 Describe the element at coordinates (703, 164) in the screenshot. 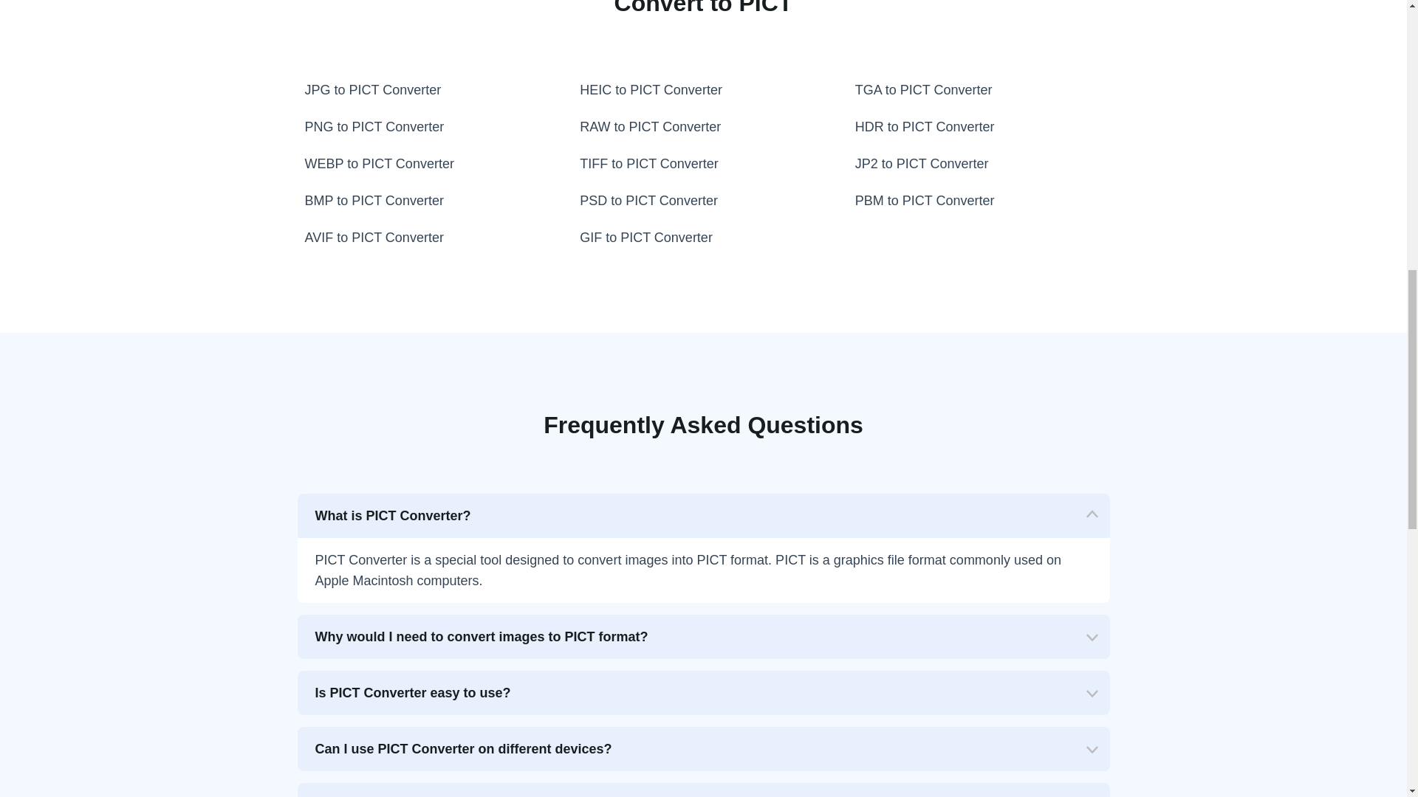

I see `TIFF to PICT Converter` at that location.